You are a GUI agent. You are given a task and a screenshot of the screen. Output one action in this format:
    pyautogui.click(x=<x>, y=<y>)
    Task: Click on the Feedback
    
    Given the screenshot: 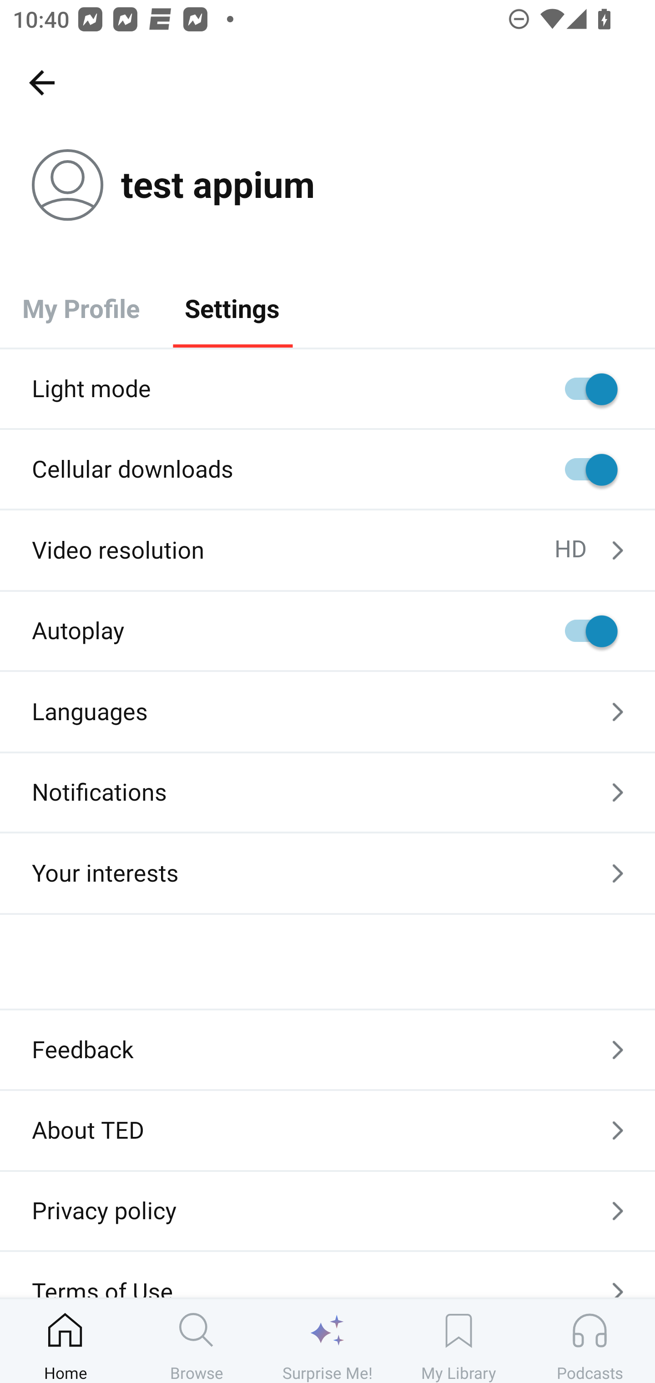 What is the action you would take?
    pyautogui.click(x=327, y=1050)
    